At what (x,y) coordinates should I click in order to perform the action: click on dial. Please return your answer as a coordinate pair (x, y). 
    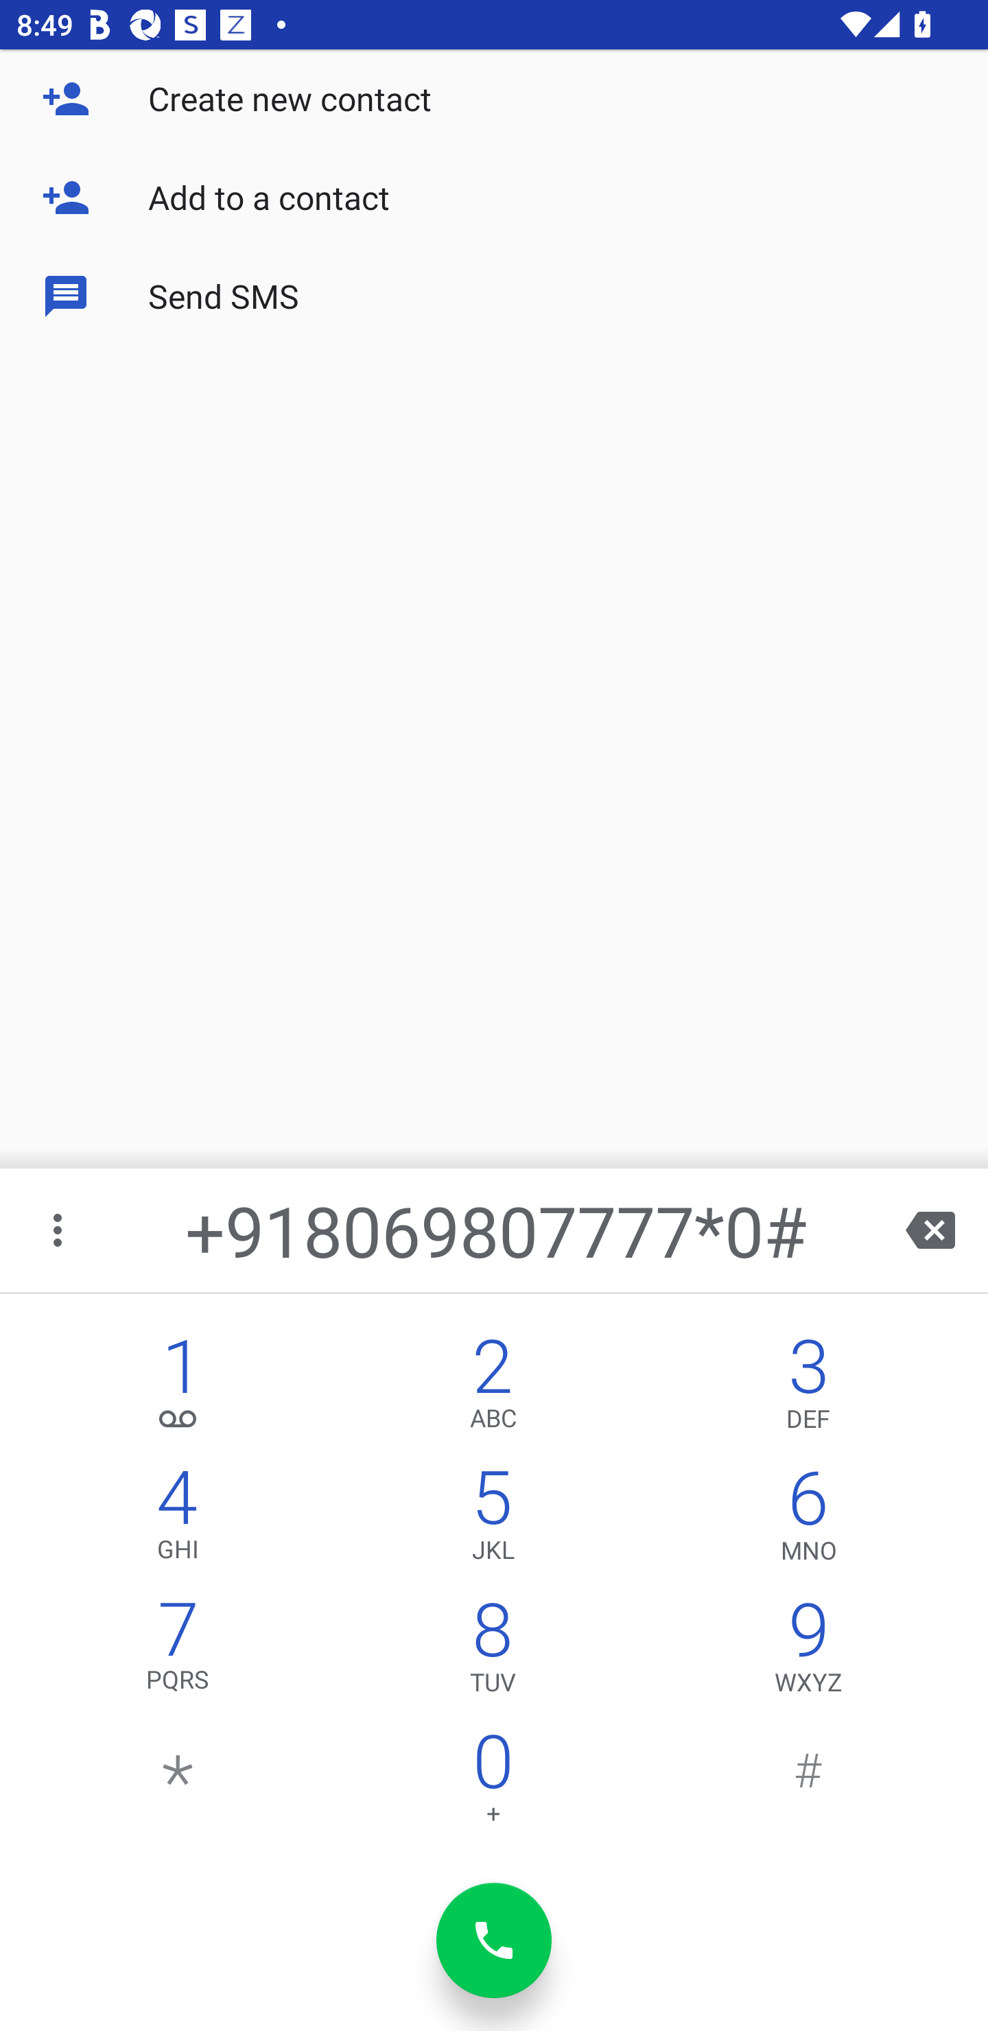
    Looking at the image, I should click on (494, 1940).